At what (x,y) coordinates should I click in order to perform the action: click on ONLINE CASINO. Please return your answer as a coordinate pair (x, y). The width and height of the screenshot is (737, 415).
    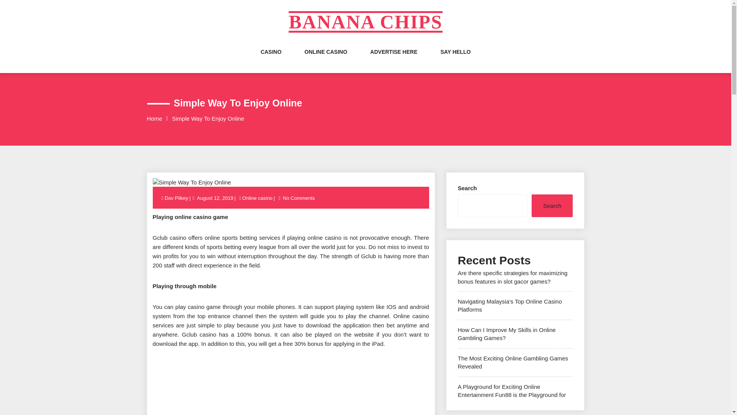
    Looking at the image, I should click on (326, 59).